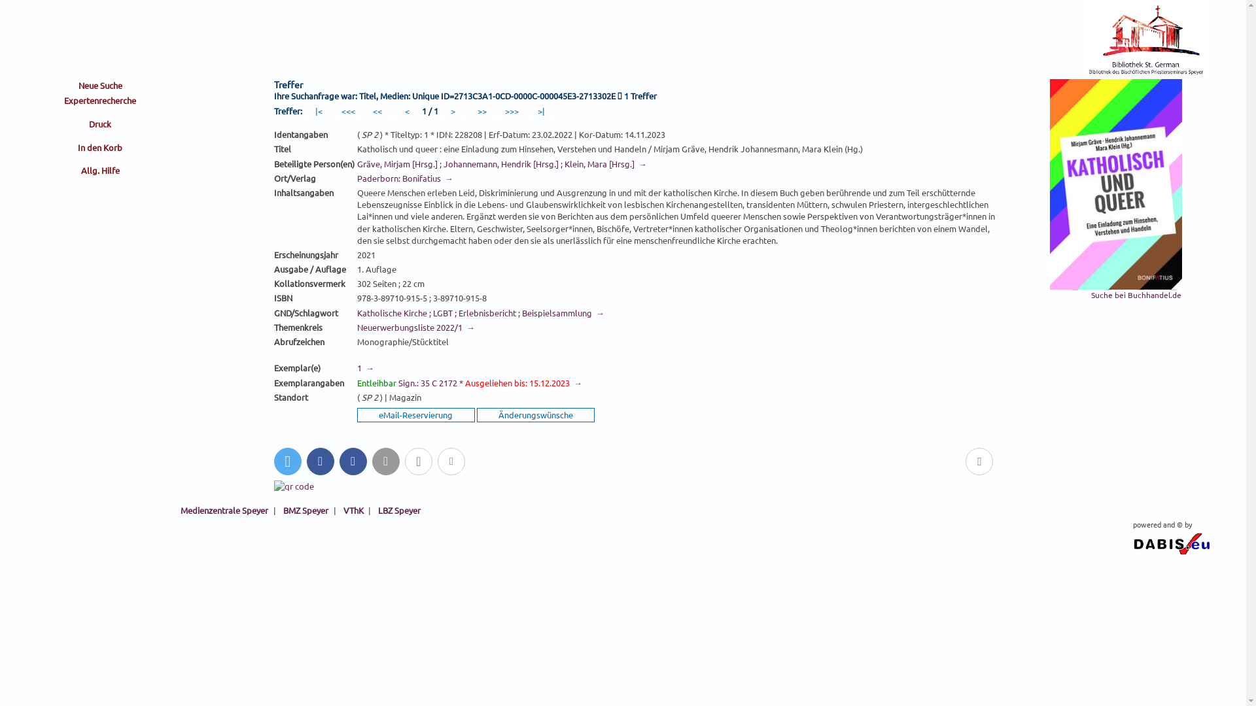 This screenshot has height=706, width=1256. Describe the element at coordinates (100, 86) in the screenshot. I see `Neue Suche` at that location.